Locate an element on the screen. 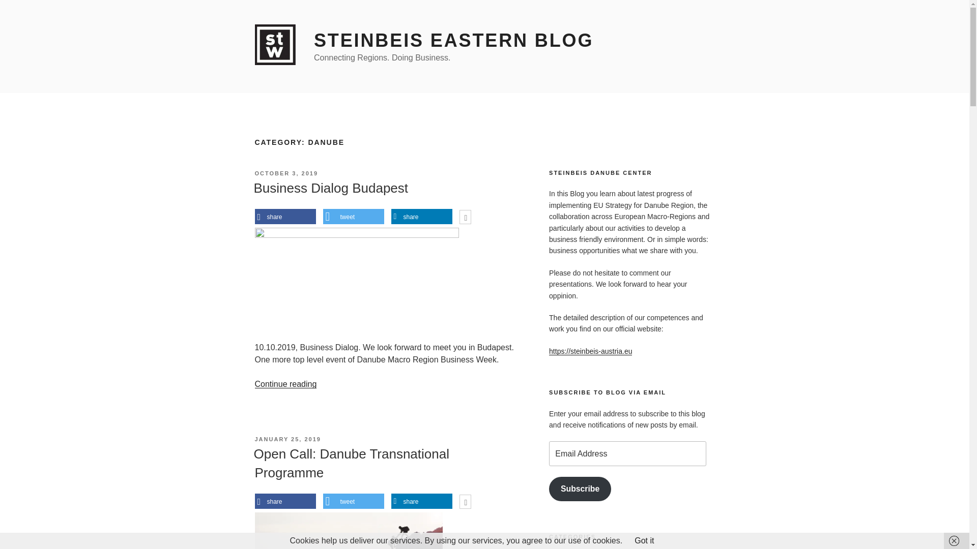 This screenshot has height=549, width=977. Business Dialog Budapest is located at coordinates (331, 188).